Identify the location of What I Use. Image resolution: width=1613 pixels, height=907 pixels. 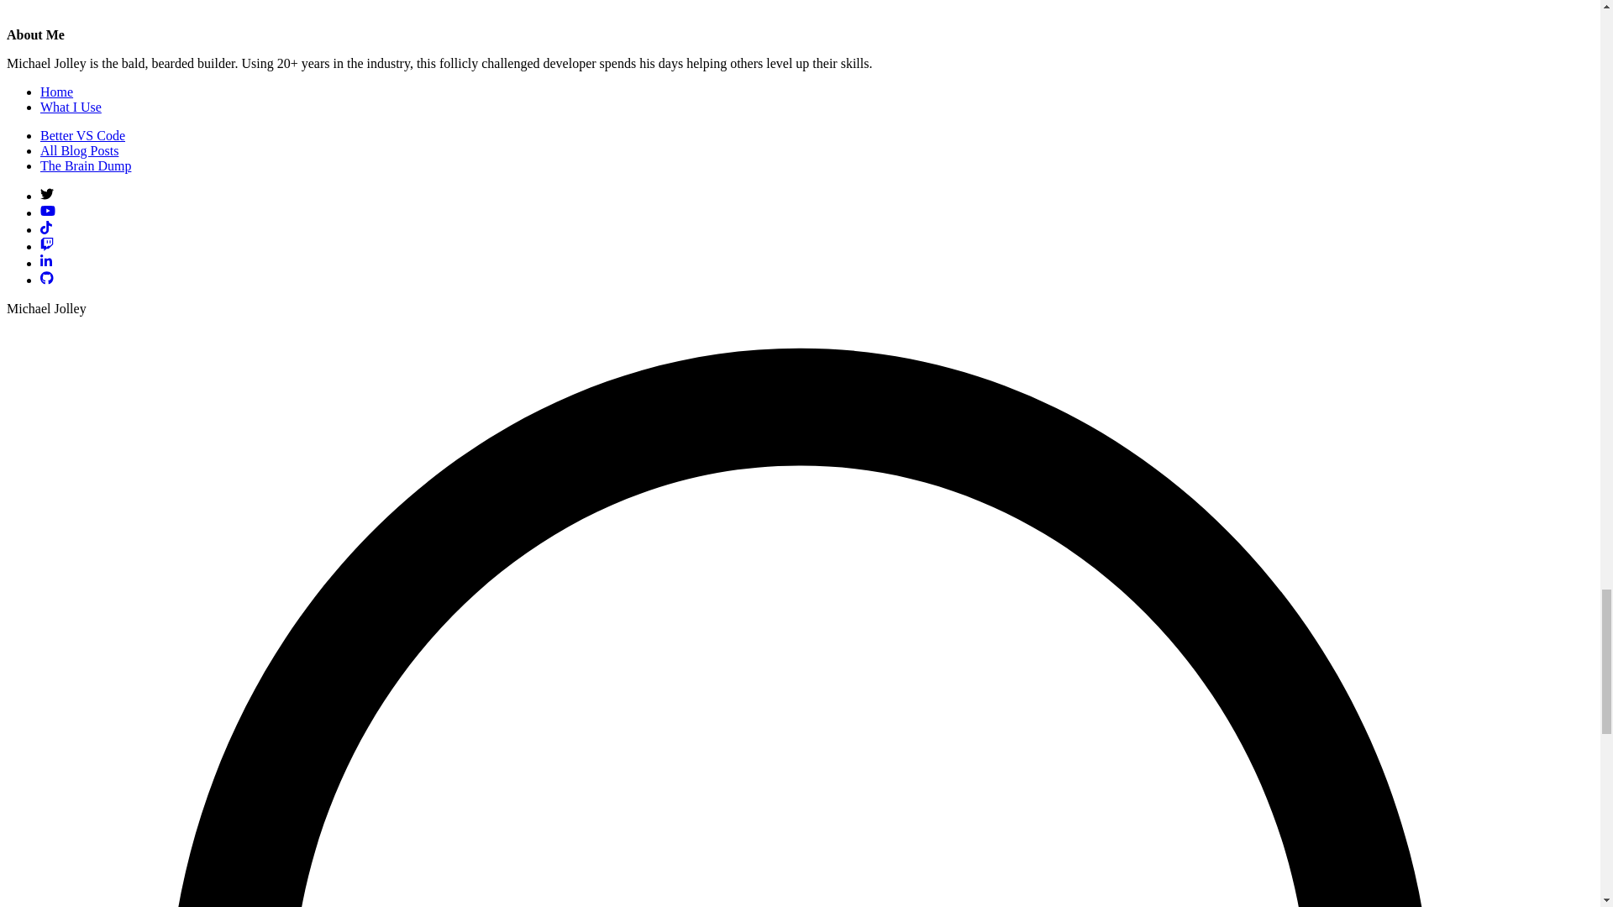
(71, 107).